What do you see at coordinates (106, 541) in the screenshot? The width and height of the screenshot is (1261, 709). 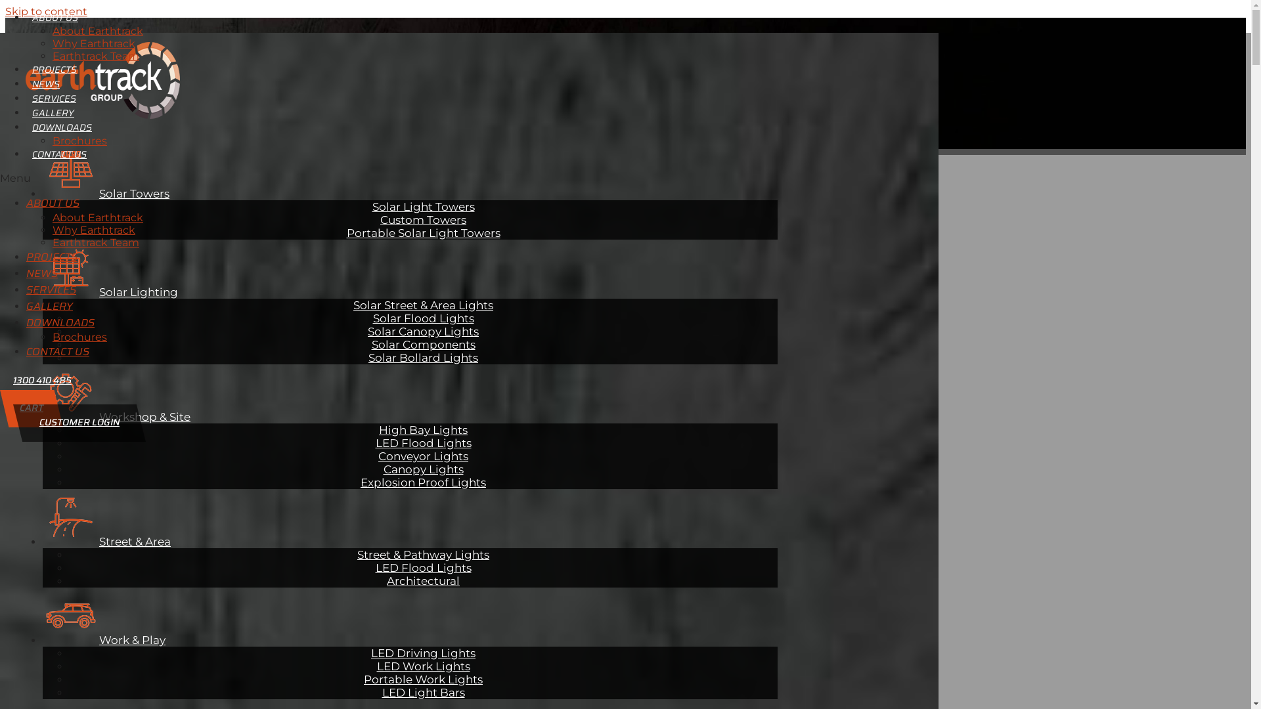 I see `Street & Area` at bounding box center [106, 541].